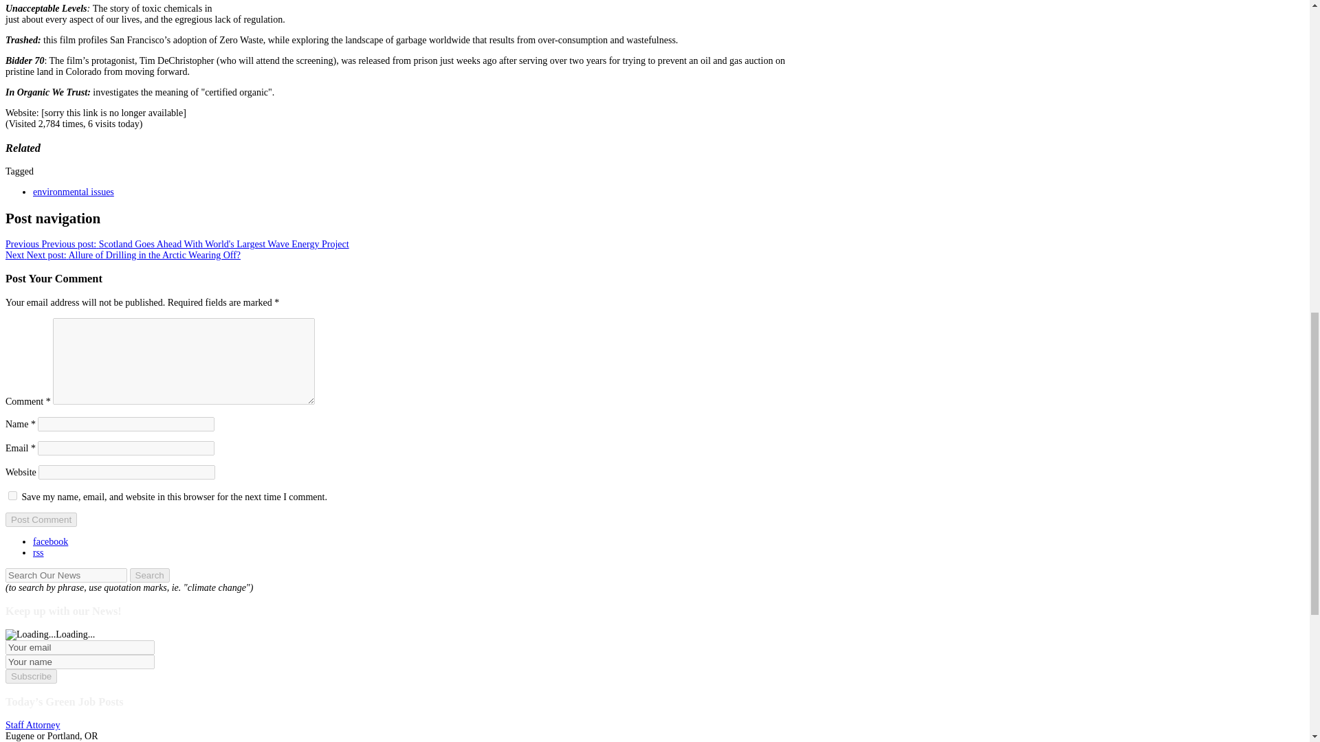 The height and width of the screenshot is (742, 1320). What do you see at coordinates (51, 541) in the screenshot?
I see `facebook` at bounding box center [51, 541].